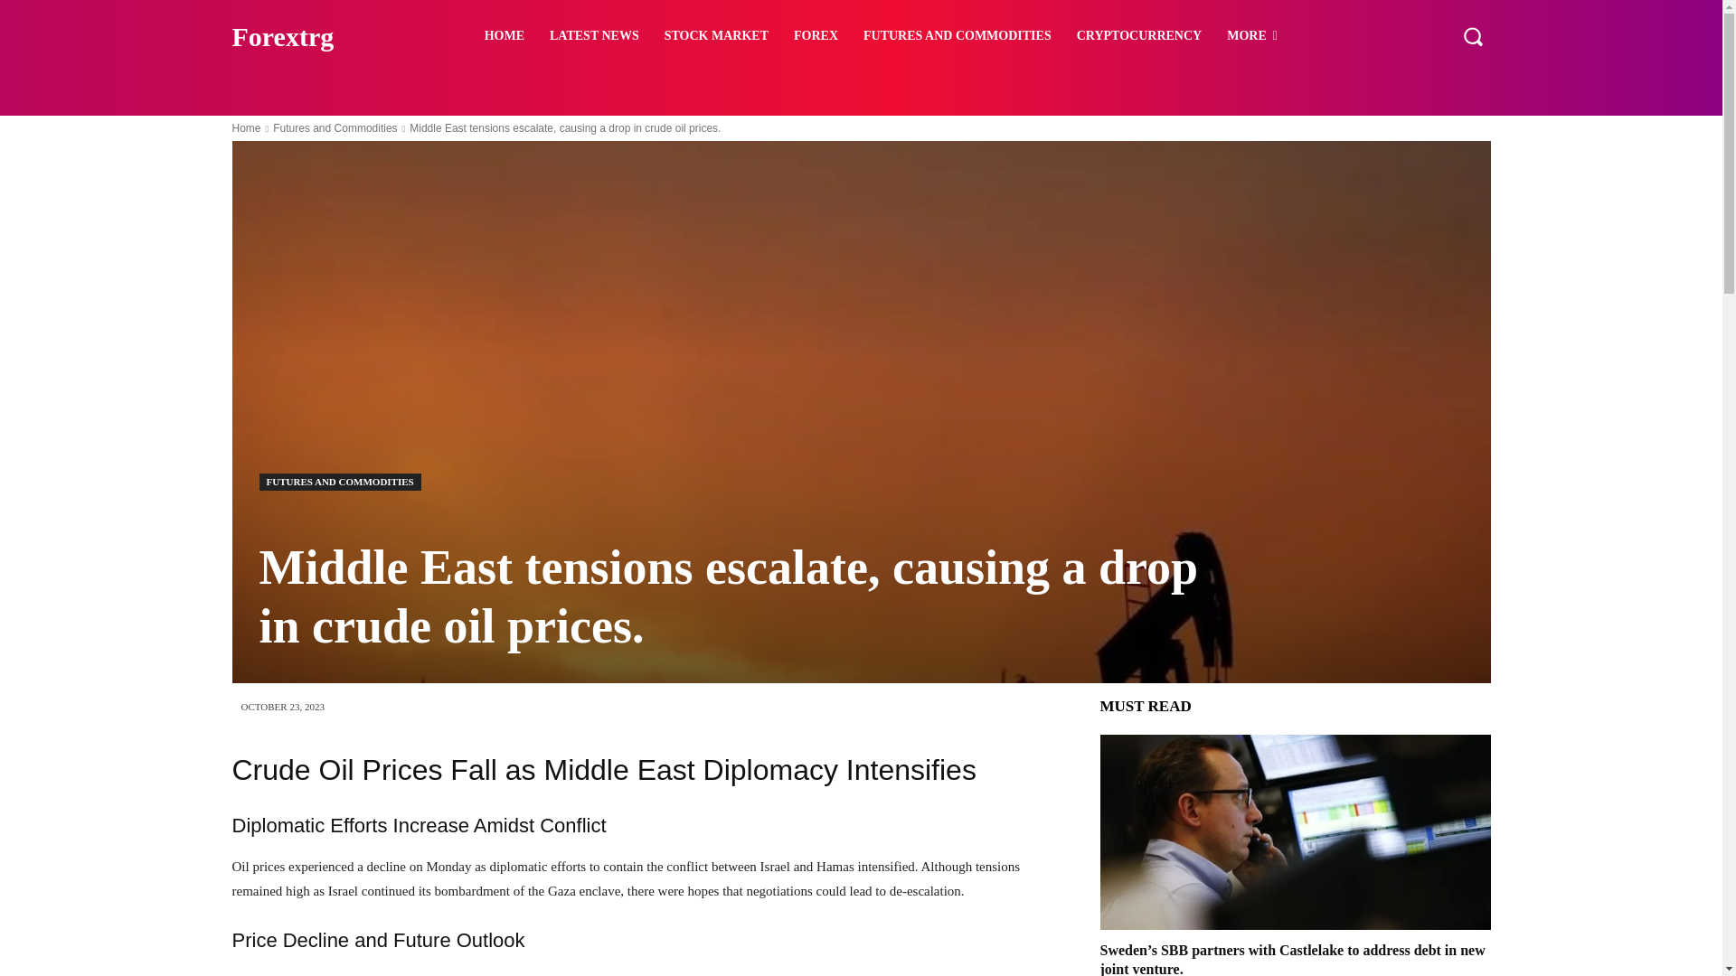  I want to click on FUTURES AND COMMODITIES, so click(957, 36).